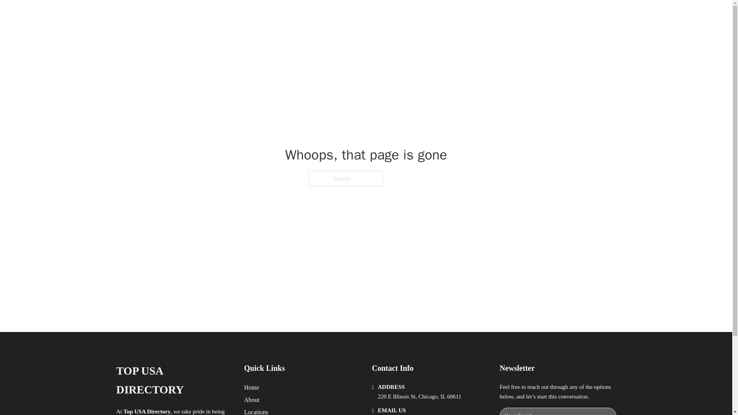 This screenshot has height=415, width=738. Describe the element at coordinates (252, 400) in the screenshot. I see `About` at that location.